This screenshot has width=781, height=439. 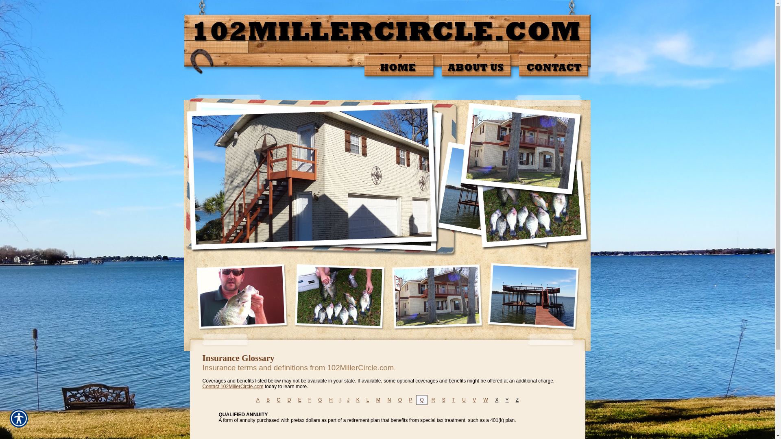 What do you see at coordinates (486, 400) in the screenshot?
I see `W` at bounding box center [486, 400].